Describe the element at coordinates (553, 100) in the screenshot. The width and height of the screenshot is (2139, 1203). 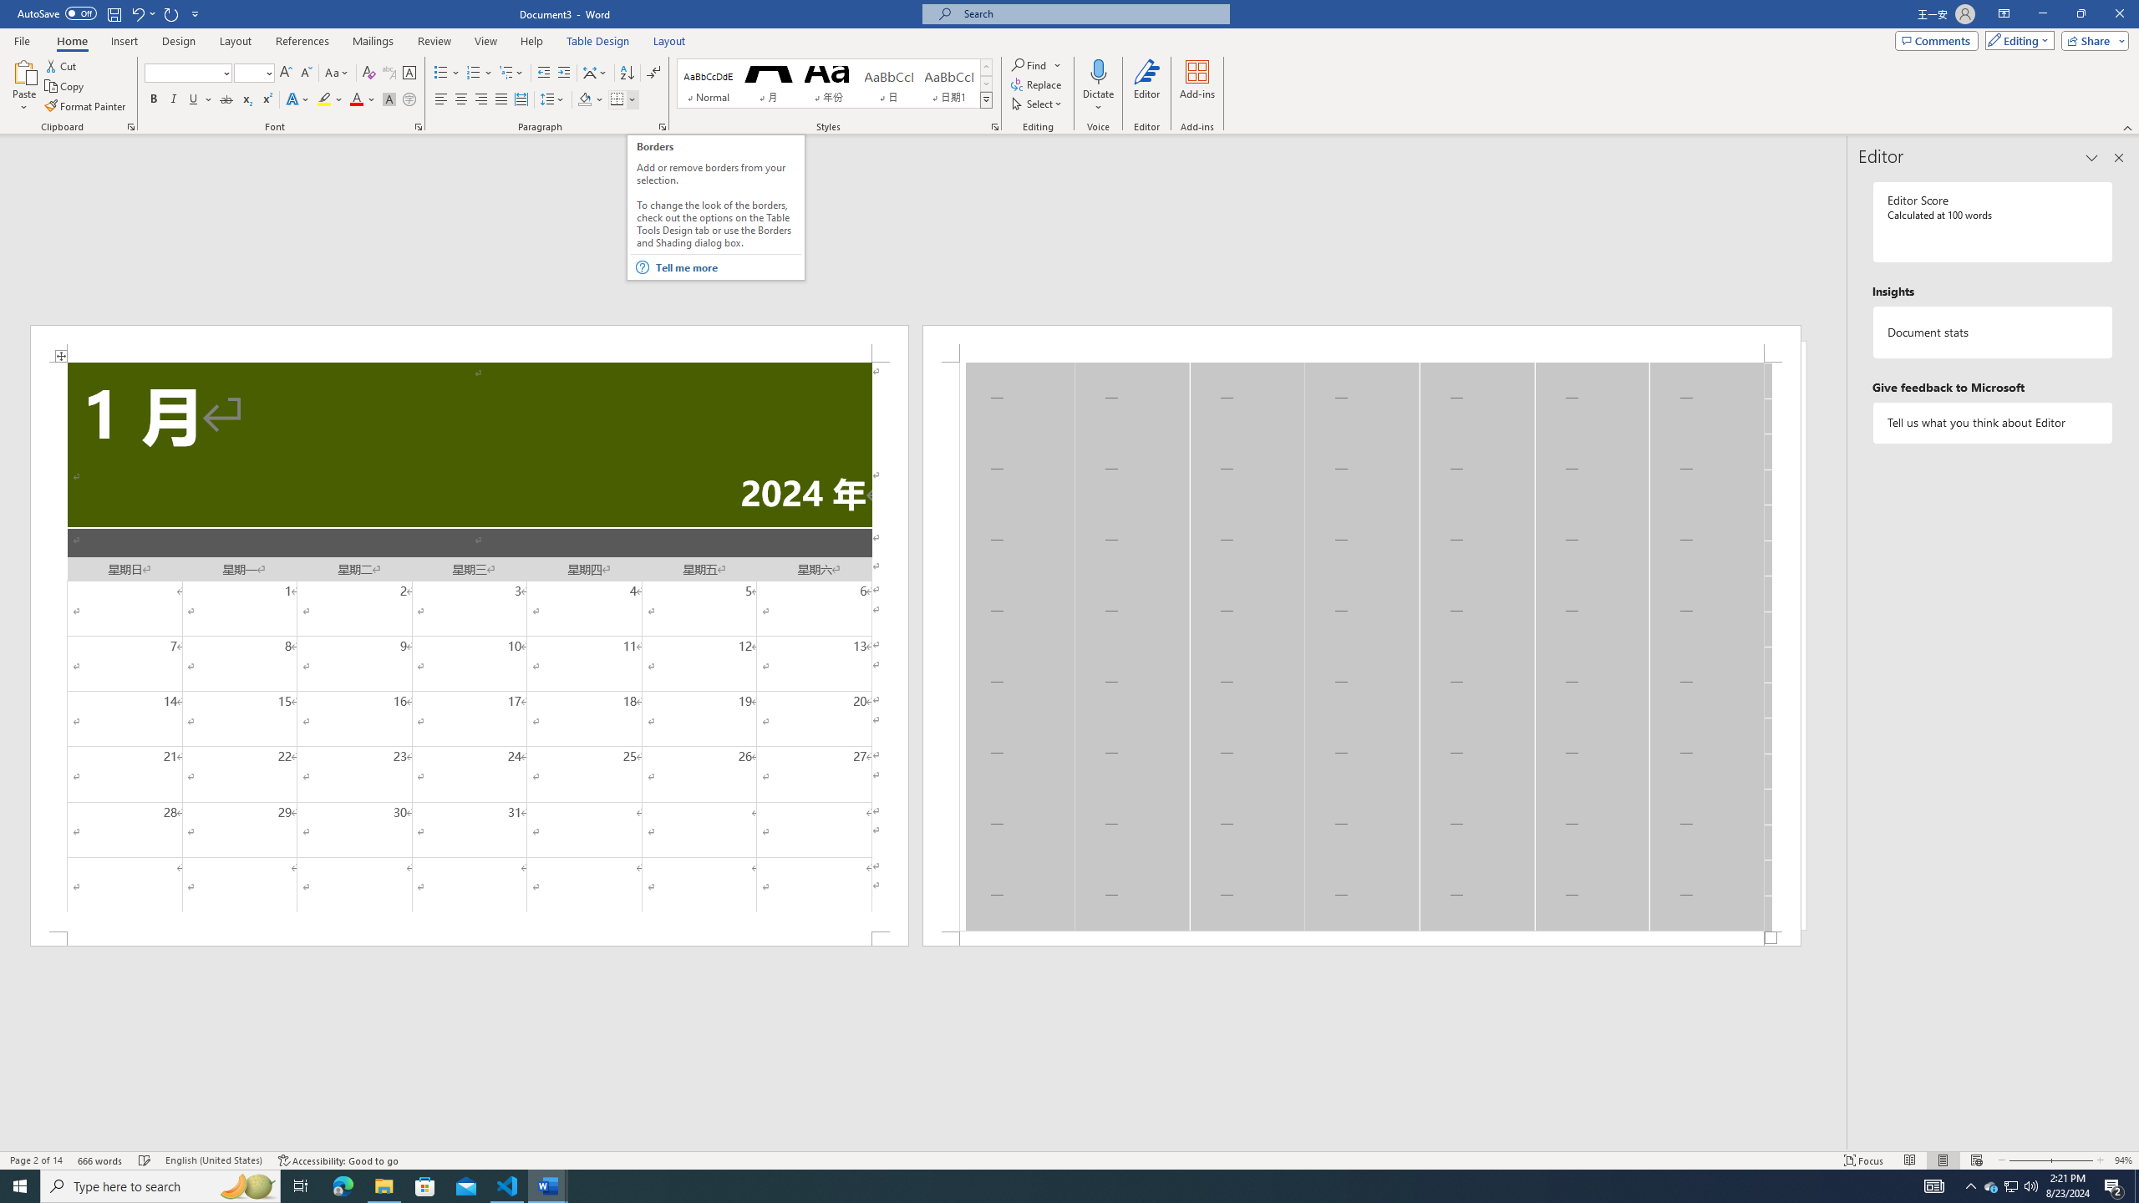
I see `Line and Paragraph Spacing` at that location.